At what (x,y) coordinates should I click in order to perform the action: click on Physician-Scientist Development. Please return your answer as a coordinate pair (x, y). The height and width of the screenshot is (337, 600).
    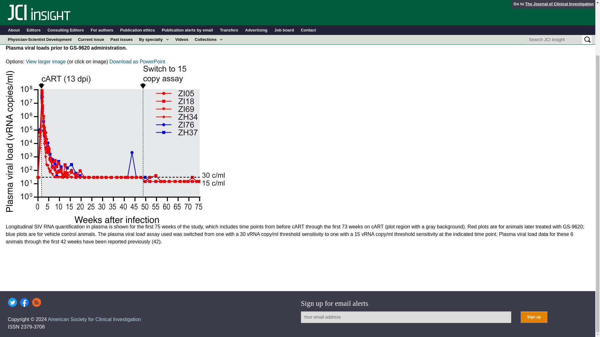
    Looking at the image, I should click on (209, 34).